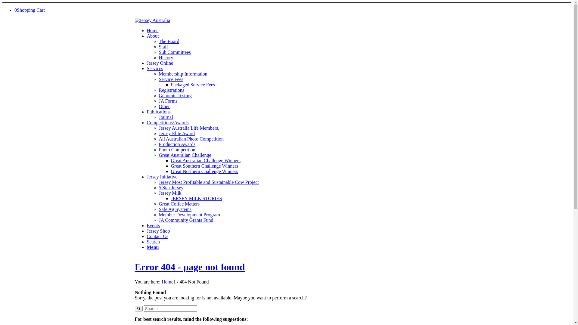 Image resolution: width=578 pixels, height=325 pixels. Describe the element at coordinates (154, 226) in the screenshot. I see `Events` at that location.